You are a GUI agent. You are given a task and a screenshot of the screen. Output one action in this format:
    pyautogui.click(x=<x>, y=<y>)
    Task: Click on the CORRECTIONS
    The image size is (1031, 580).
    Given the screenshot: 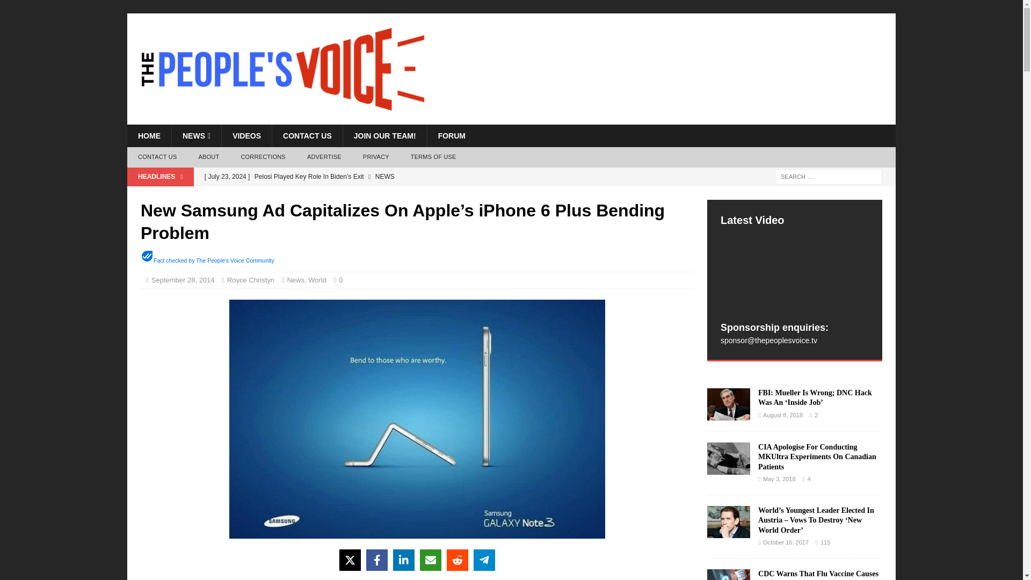 What is the action you would take?
    pyautogui.click(x=263, y=157)
    